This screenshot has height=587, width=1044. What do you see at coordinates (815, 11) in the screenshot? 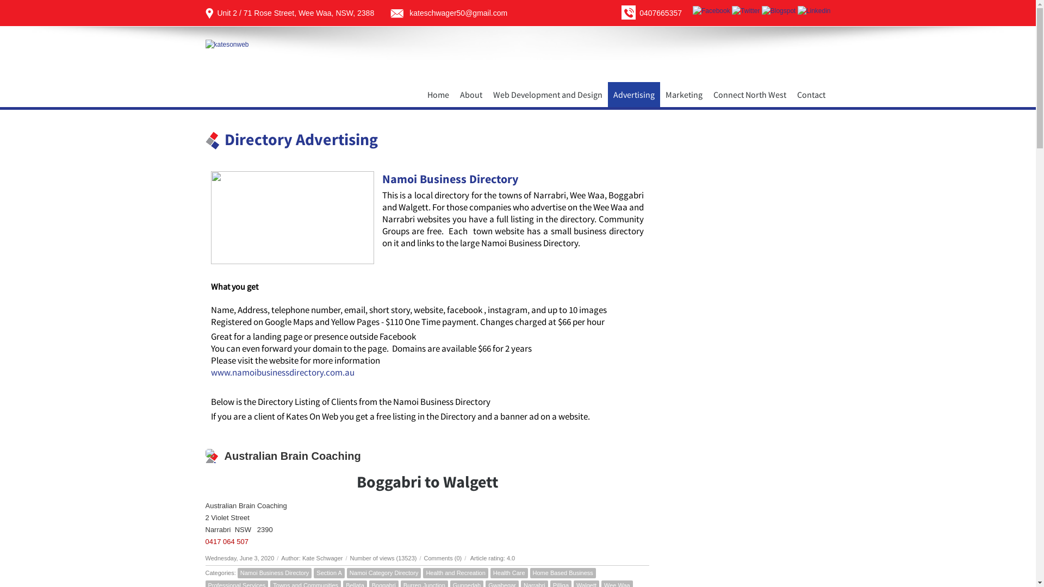
I see `Linkedin` at bounding box center [815, 11].